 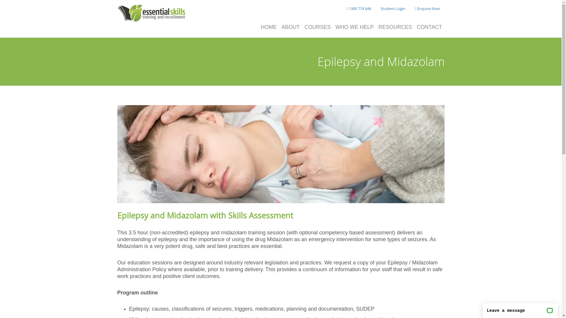 I want to click on Student Login, so click(x=393, y=9).